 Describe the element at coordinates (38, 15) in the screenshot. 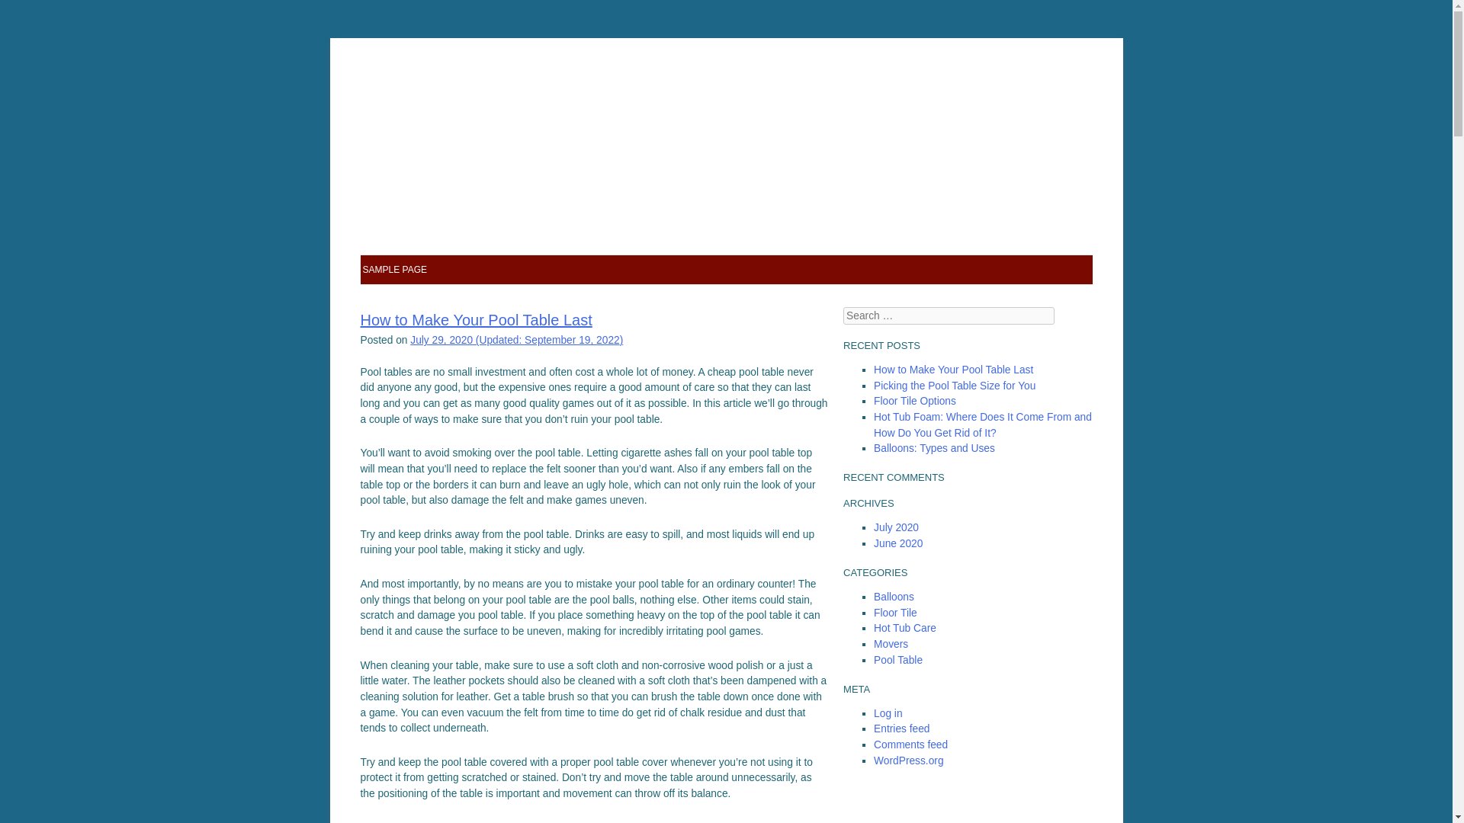

I see `Search` at that location.